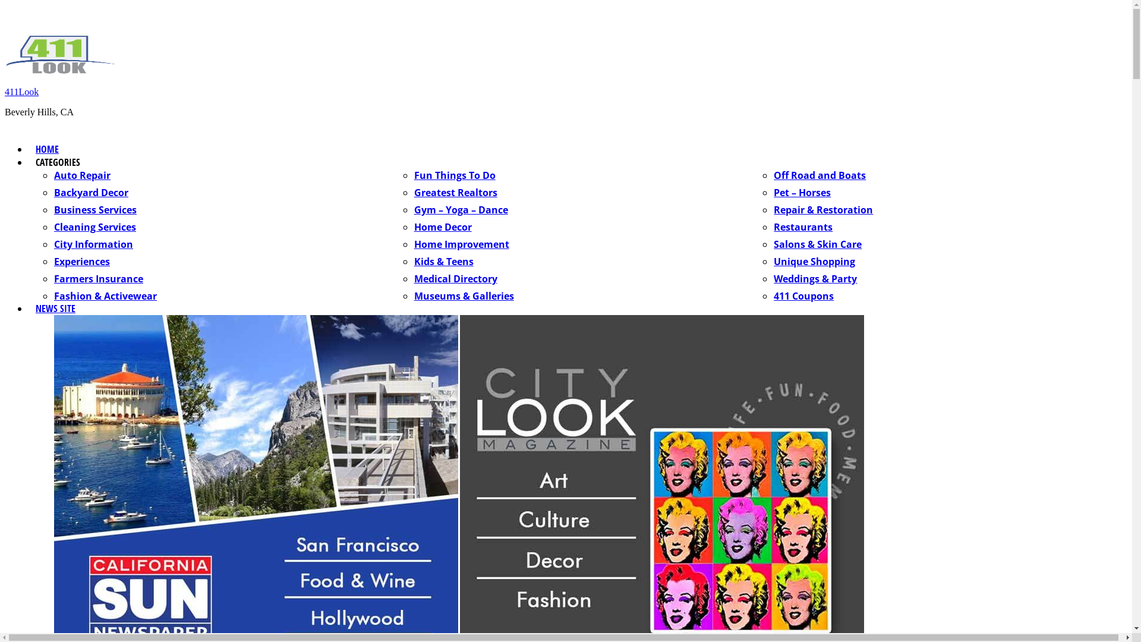 This screenshot has width=1141, height=642. I want to click on Unique Shopping, so click(951, 262).